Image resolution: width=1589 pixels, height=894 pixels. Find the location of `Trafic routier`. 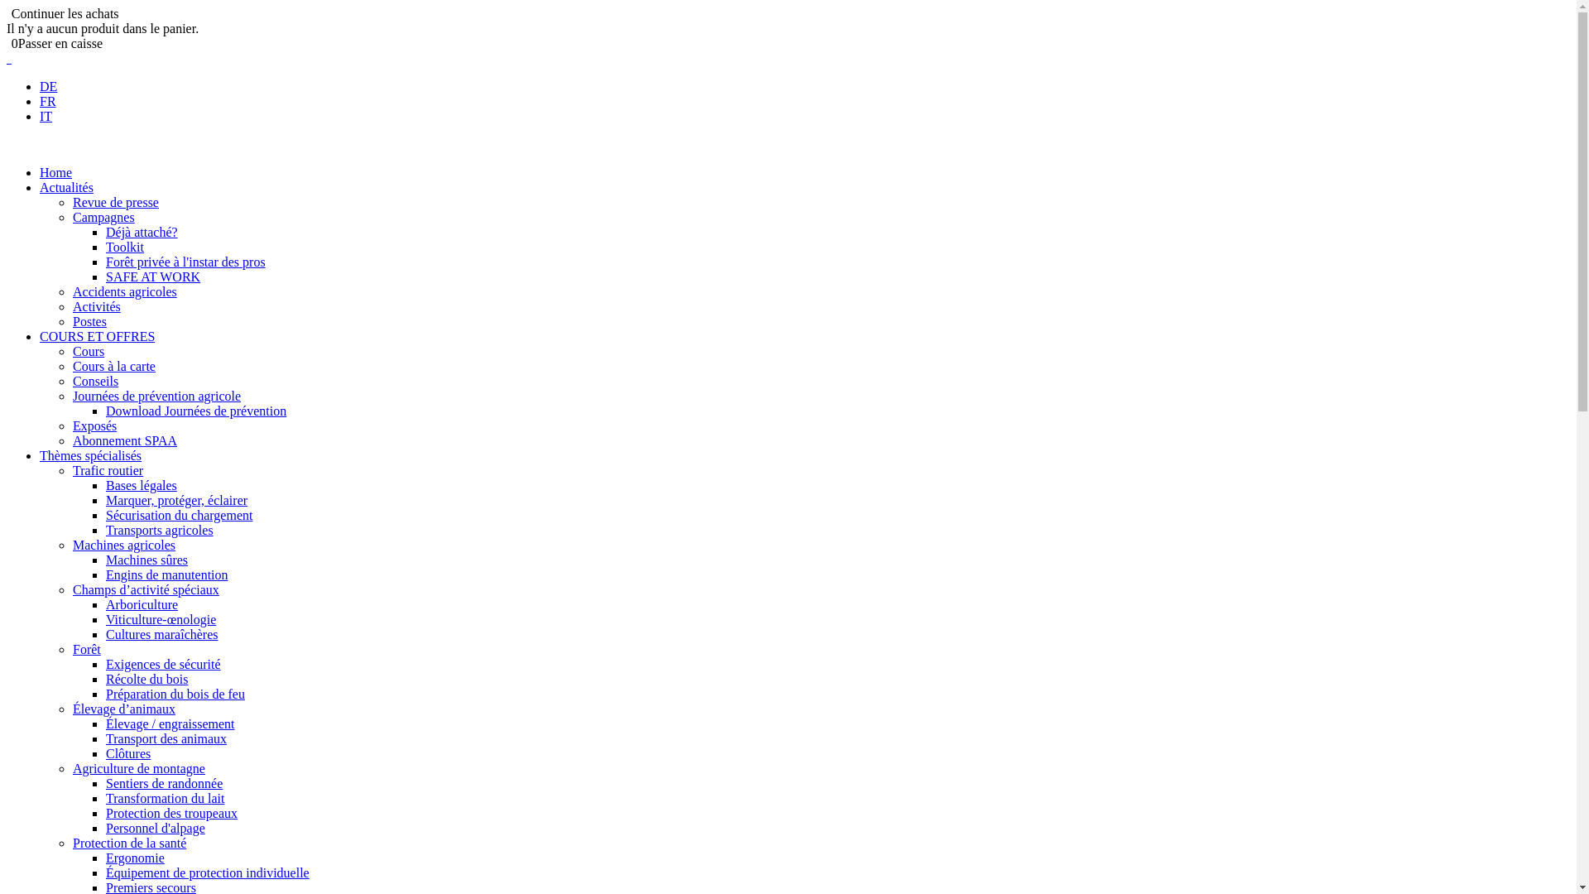

Trafic routier is located at coordinates (108, 470).